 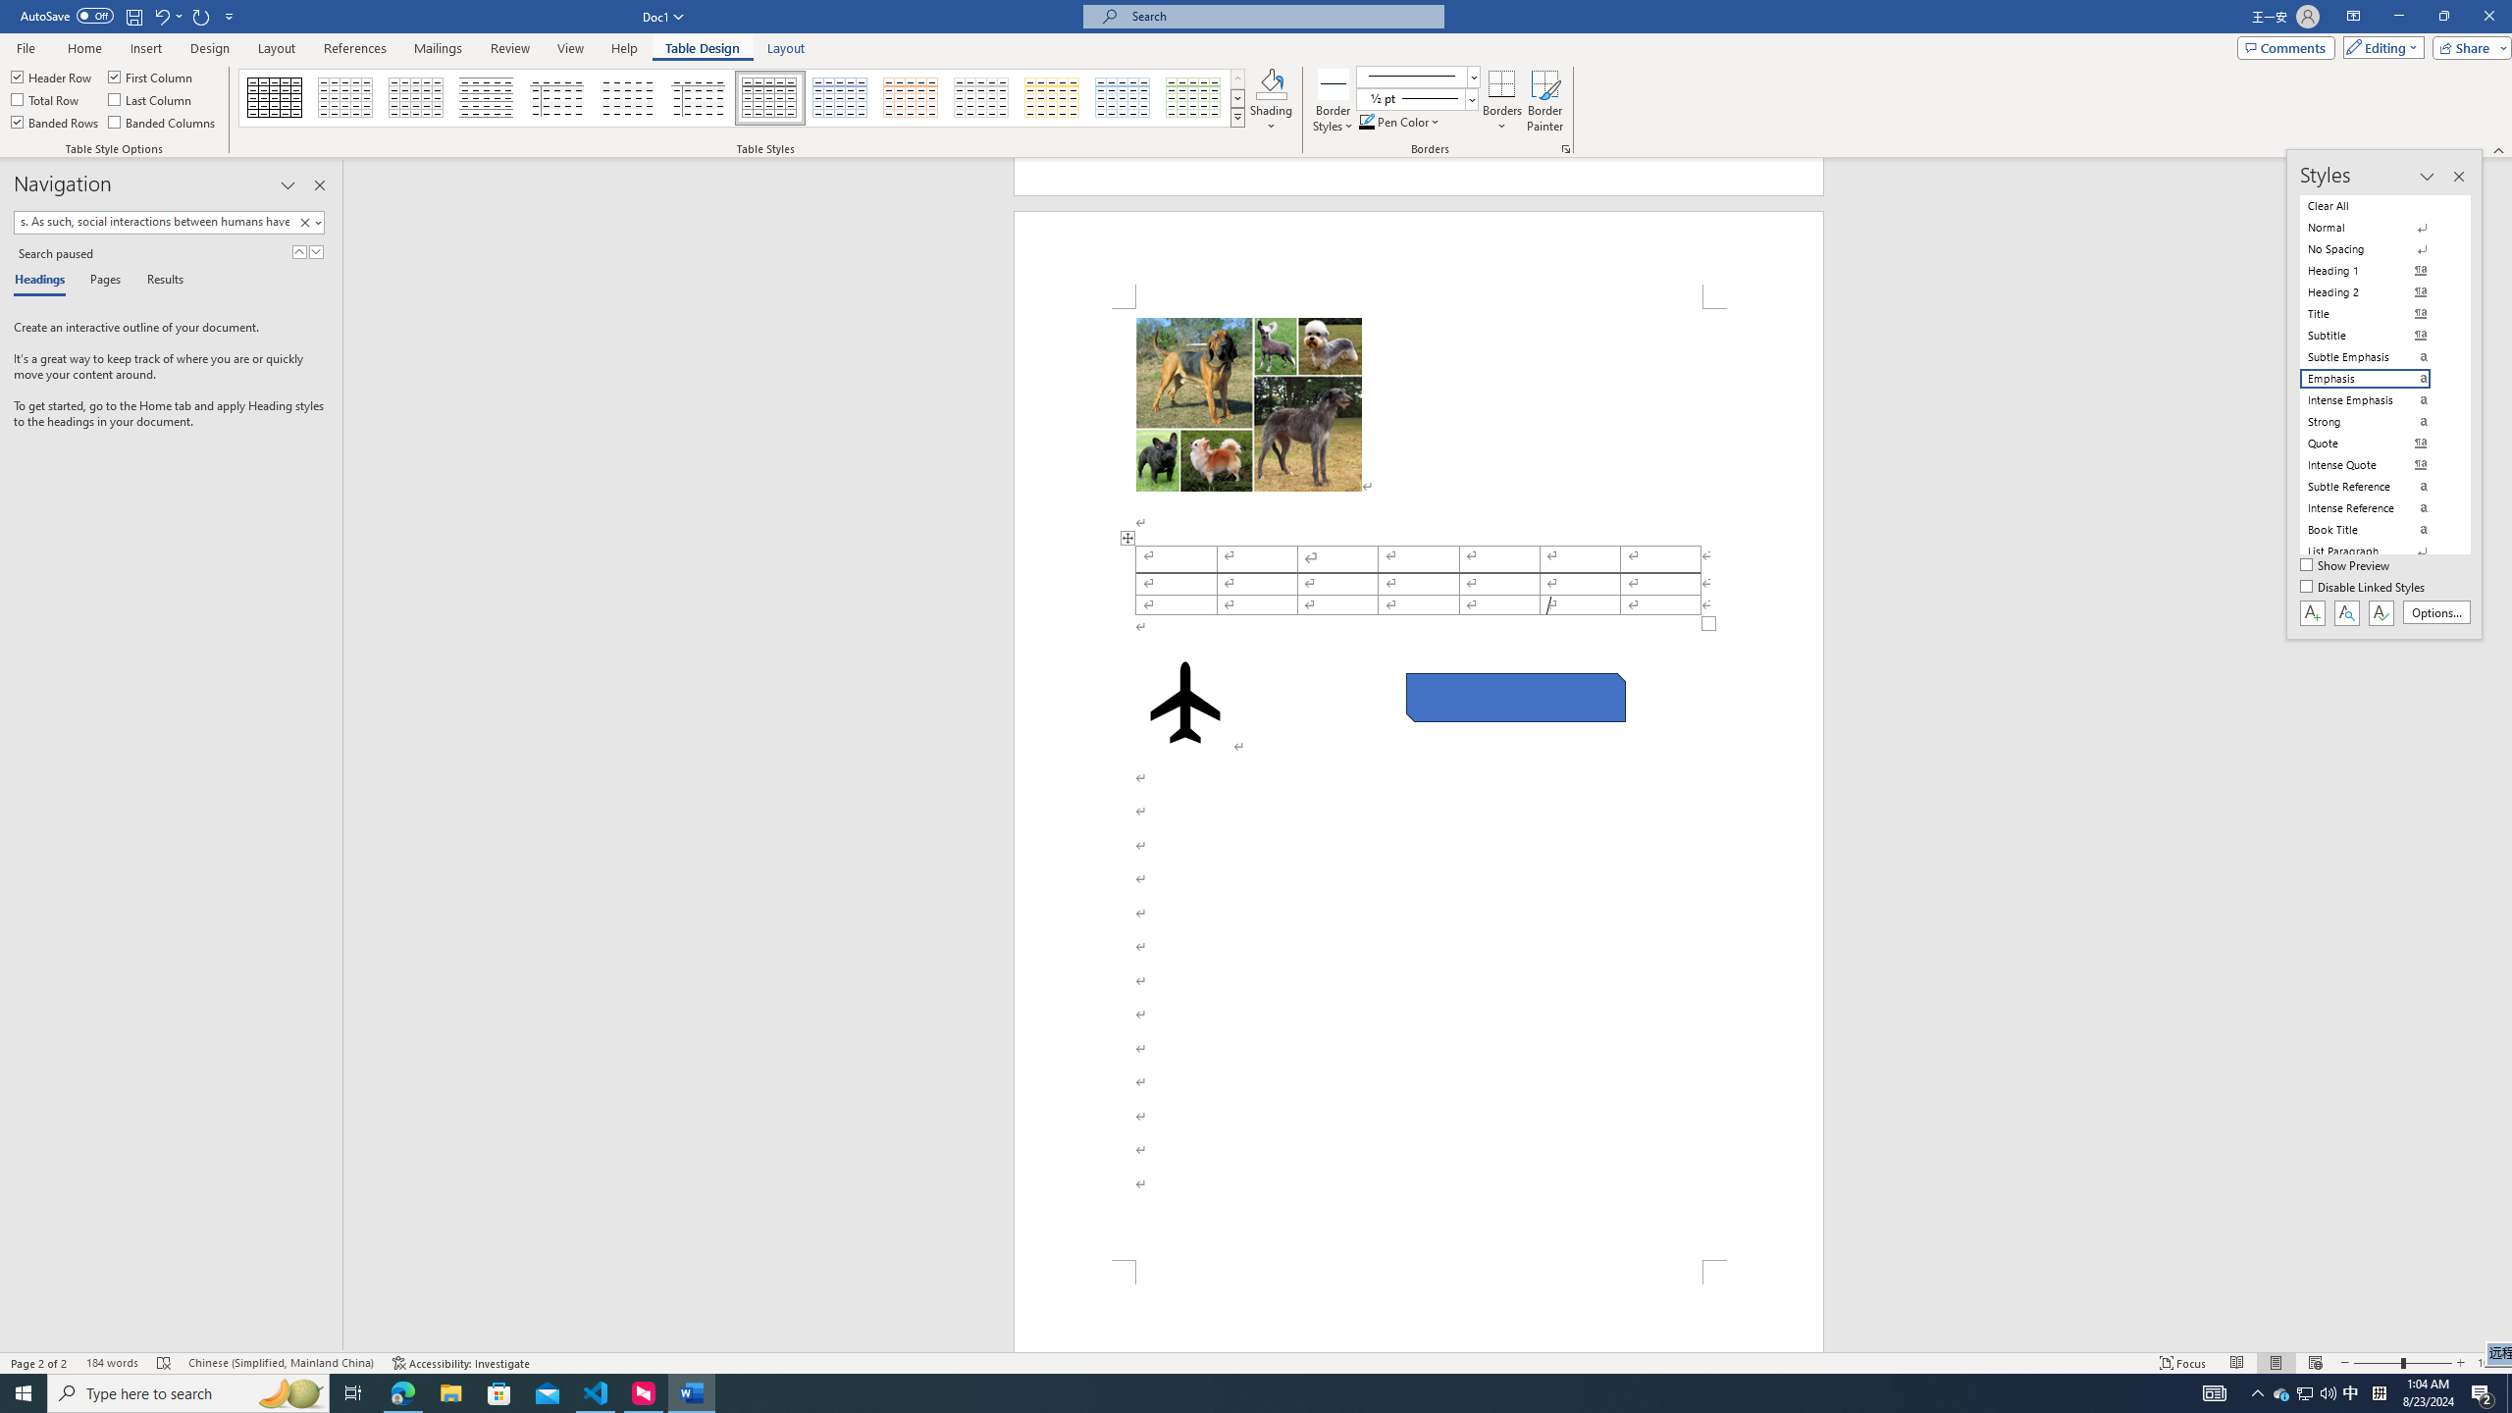 What do you see at coordinates (2365, 589) in the screenshot?
I see `Disable Linked Styles` at bounding box center [2365, 589].